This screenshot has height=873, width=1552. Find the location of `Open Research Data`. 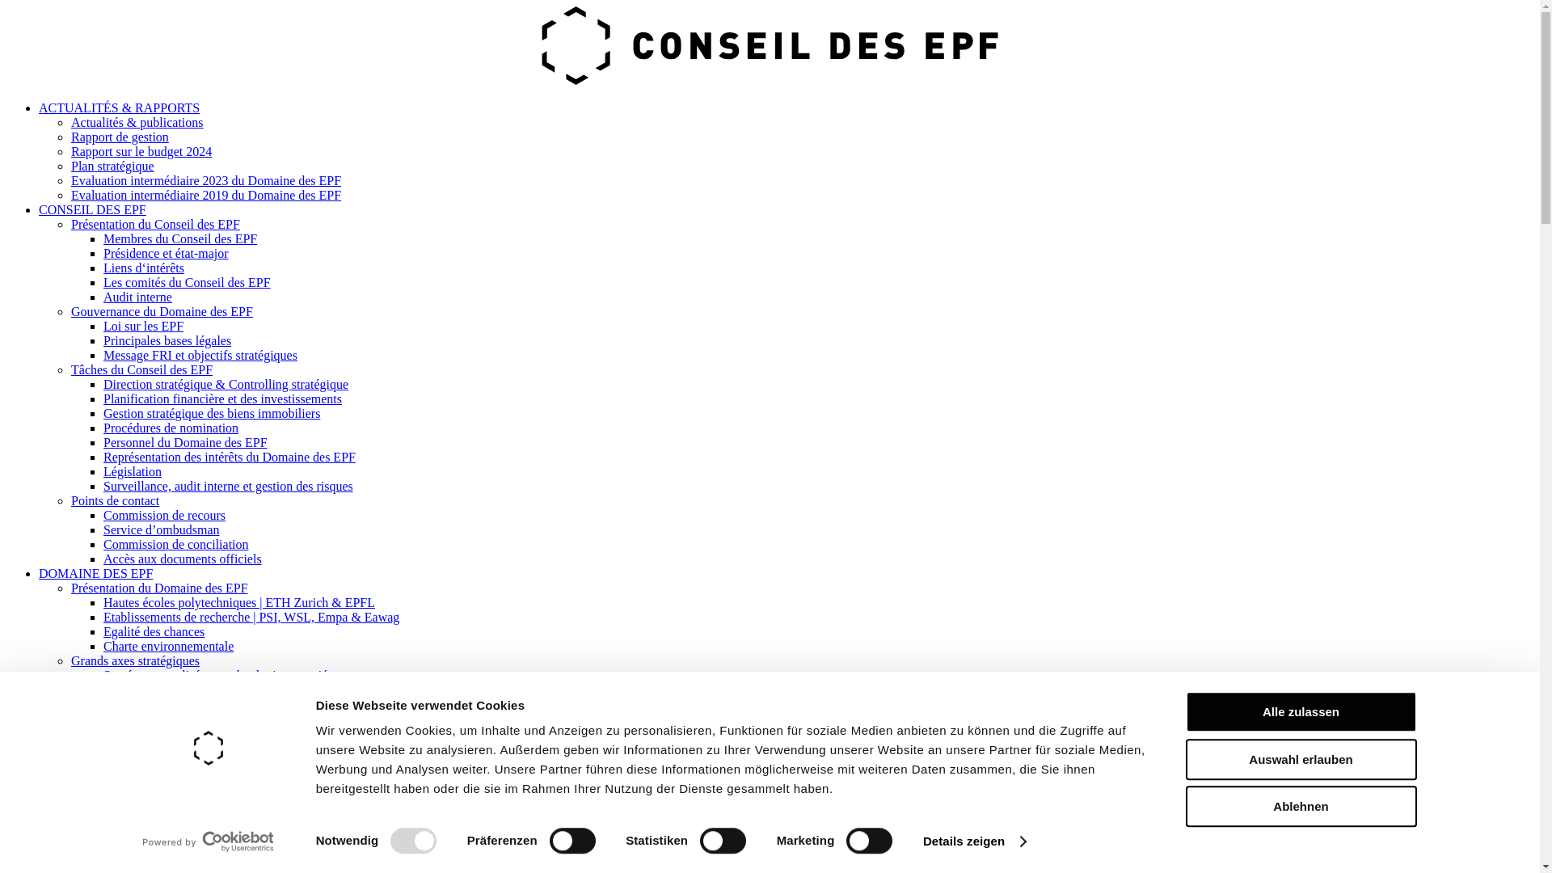

Open Research Data is located at coordinates (124, 807).